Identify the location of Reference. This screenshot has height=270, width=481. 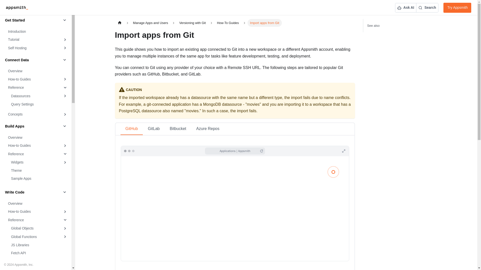
(32, 87).